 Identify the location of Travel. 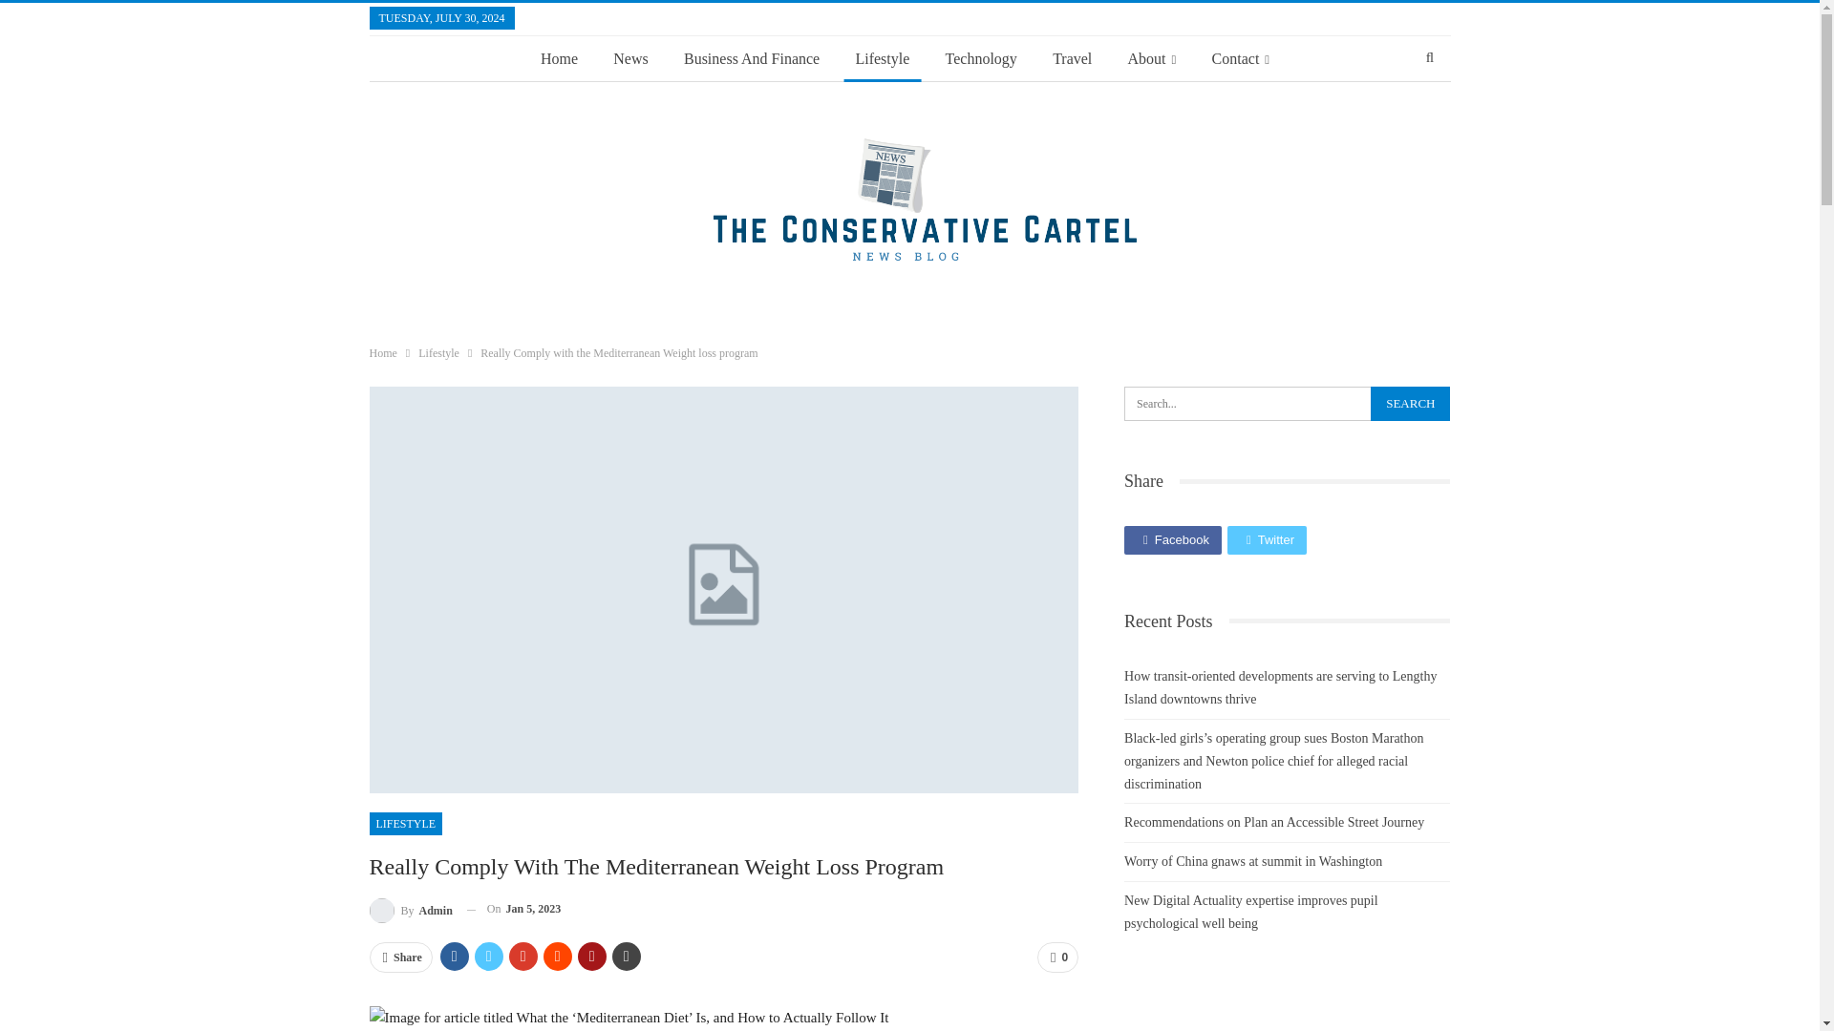
(1072, 59).